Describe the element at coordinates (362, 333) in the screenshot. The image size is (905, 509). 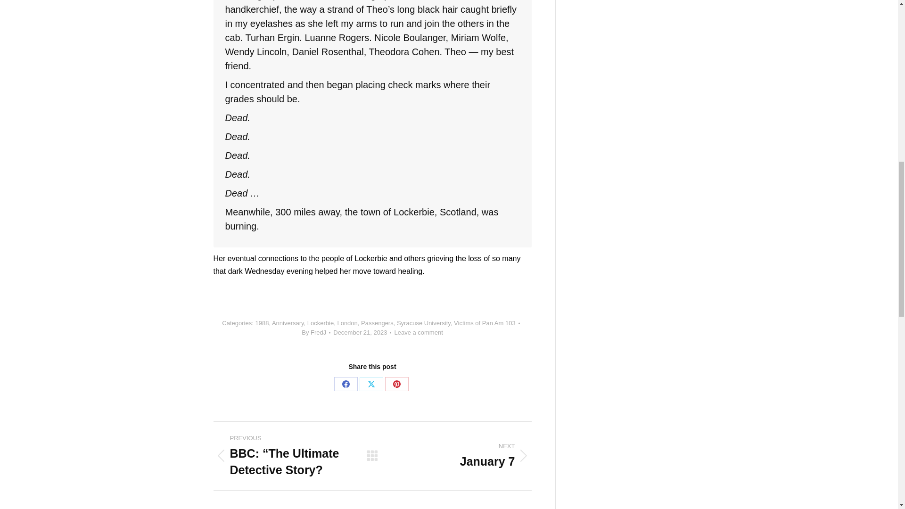
I see `1:35 pm` at that location.